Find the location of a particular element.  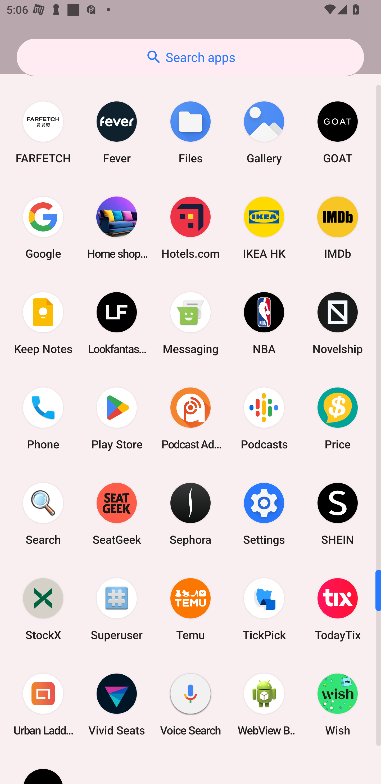

Settings is located at coordinates (264, 514).